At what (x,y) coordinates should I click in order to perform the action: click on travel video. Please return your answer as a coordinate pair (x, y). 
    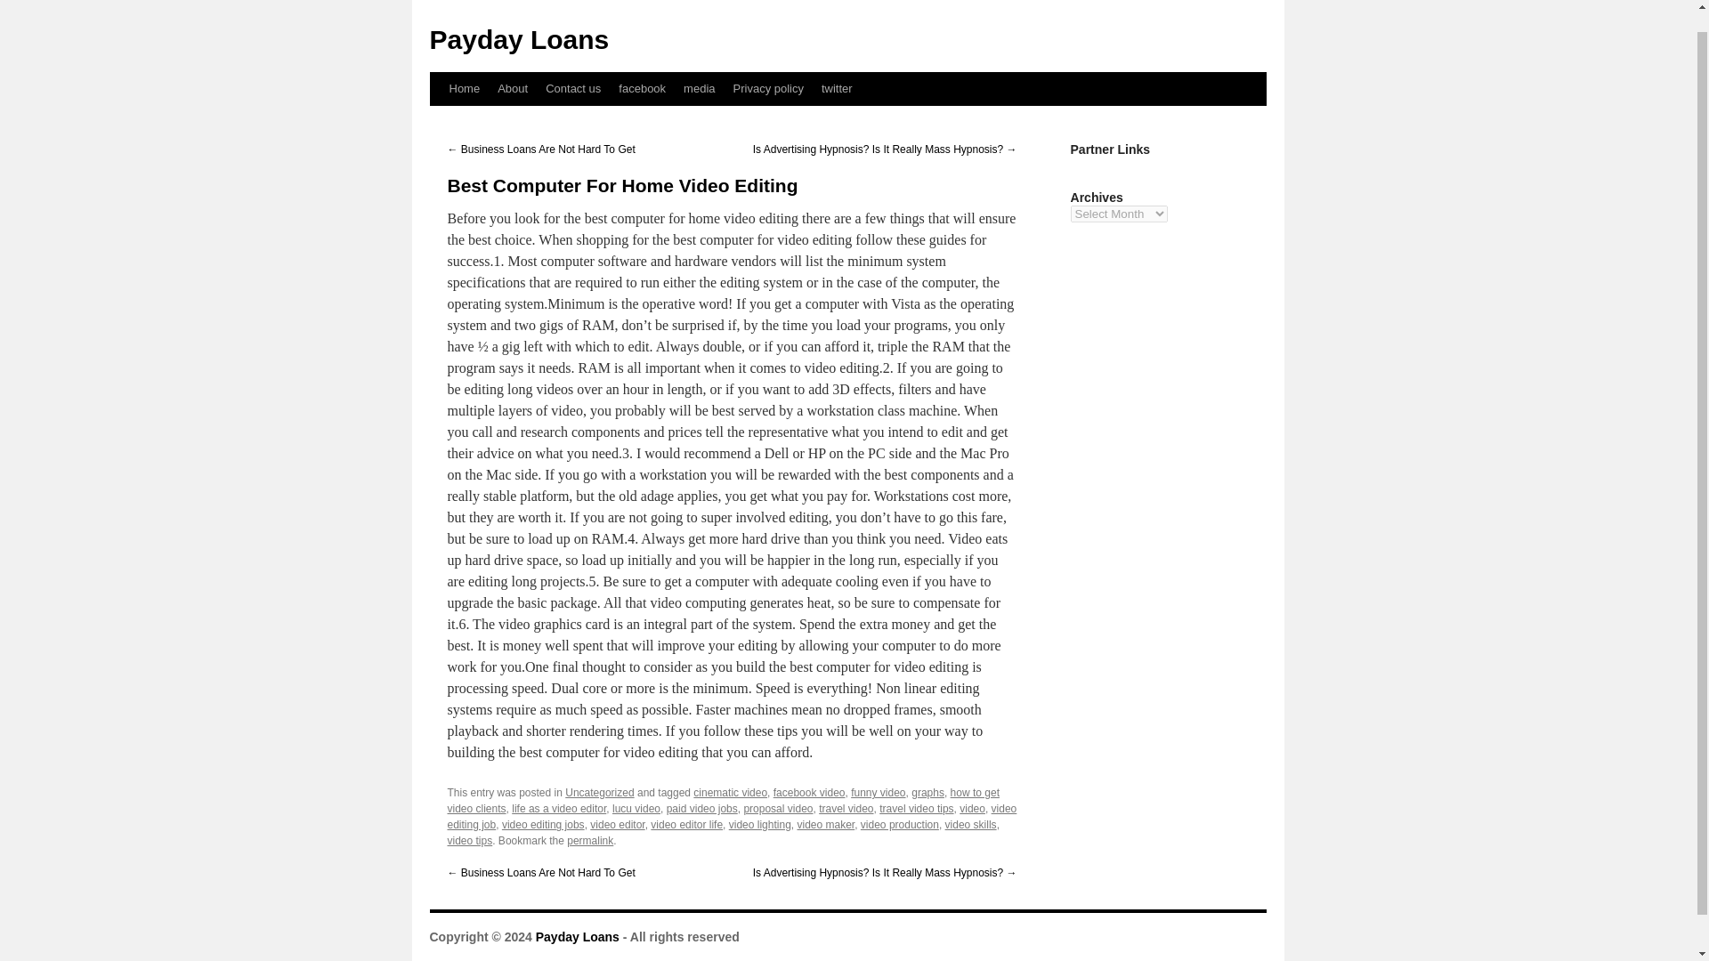
    Looking at the image, I should click on (846, 808).